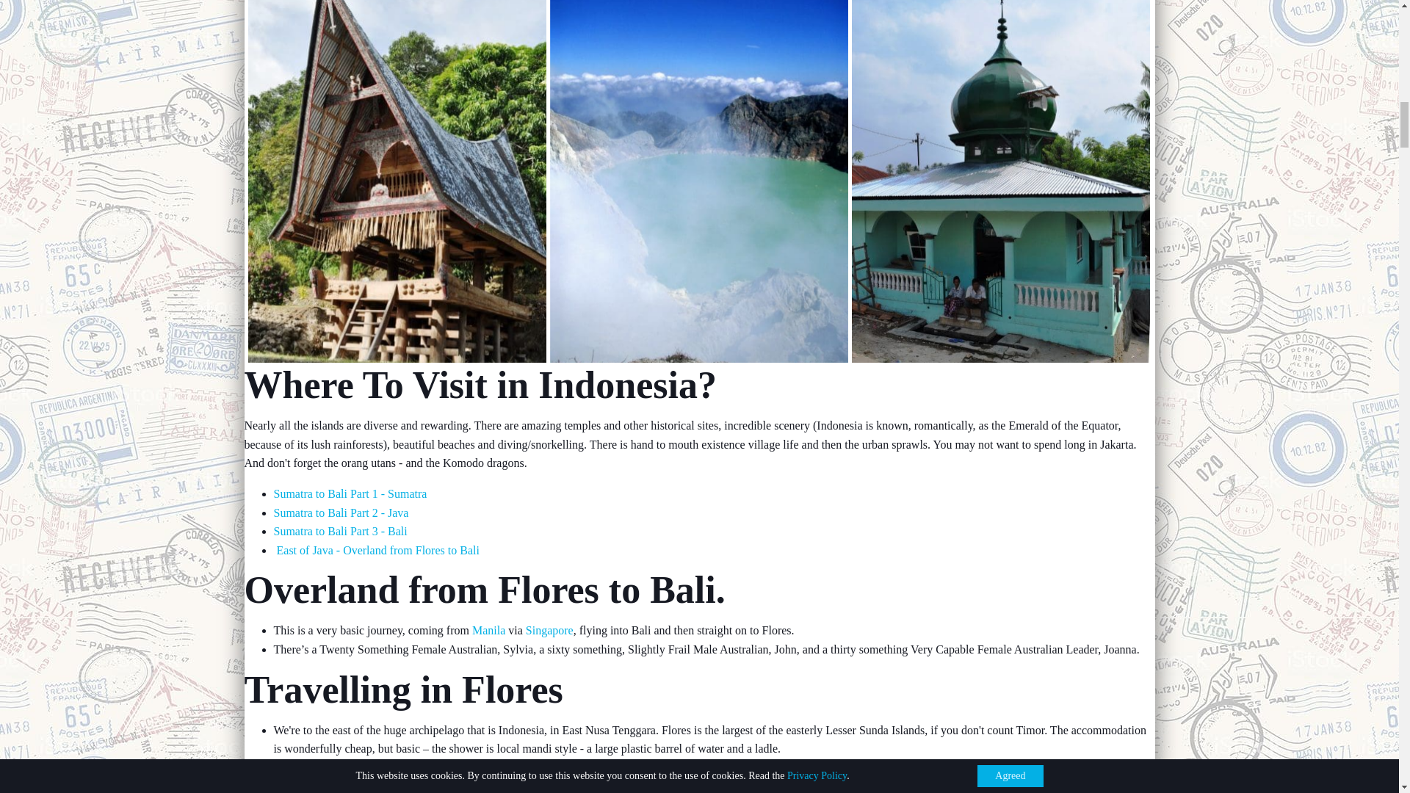  I want to click on Sumatra to Bali Part 3 - Bali, so click(340, 531).